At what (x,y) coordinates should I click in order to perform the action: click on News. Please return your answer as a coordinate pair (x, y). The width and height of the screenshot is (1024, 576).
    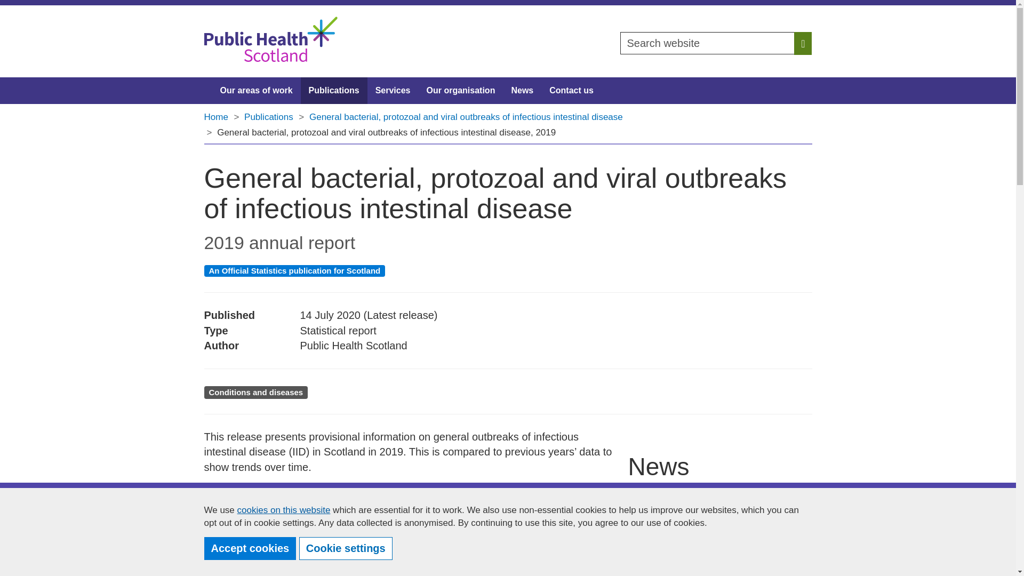
    Looking at the image, I should click on (522, 91).